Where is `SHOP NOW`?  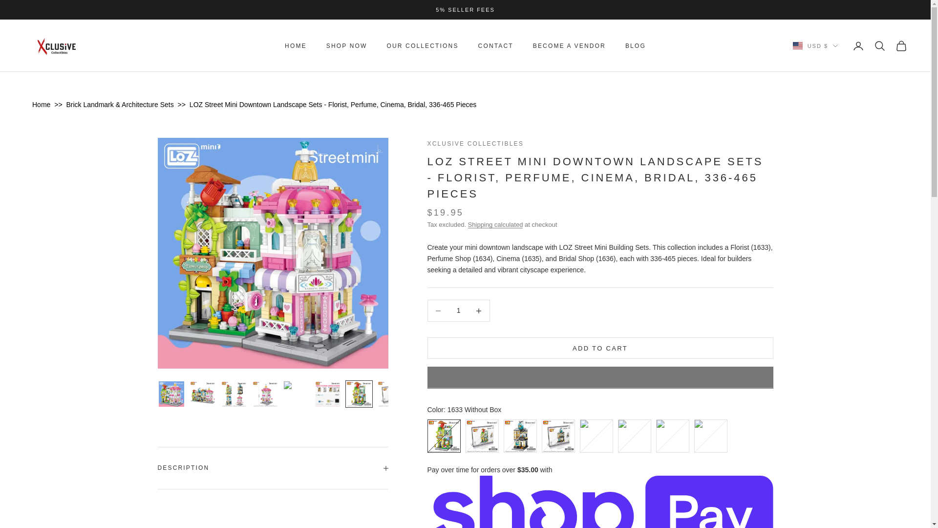 SHOP NOW is located at coordinates (347, 46).